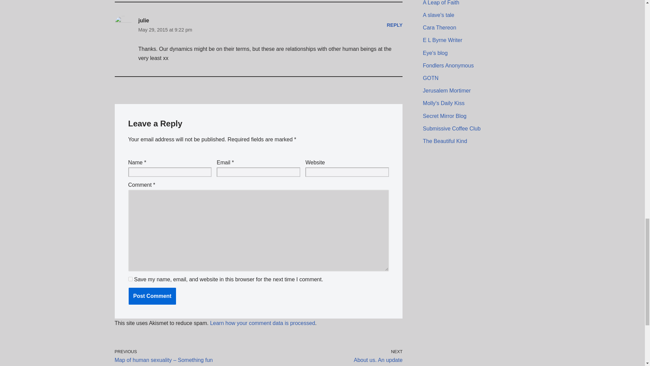  I want to click on Prompts and posts about submission, by submissives, so click(452, 128).